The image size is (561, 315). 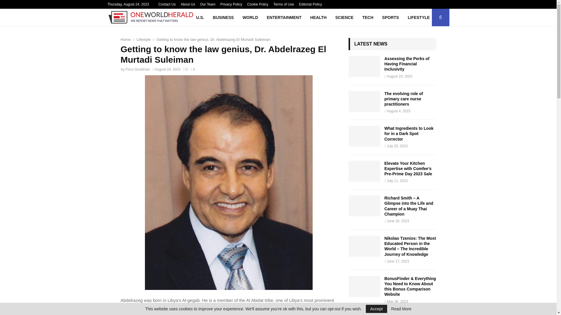 I want to click on The evolving role of primary care nurse practitioners, so click(x=364, y=101).